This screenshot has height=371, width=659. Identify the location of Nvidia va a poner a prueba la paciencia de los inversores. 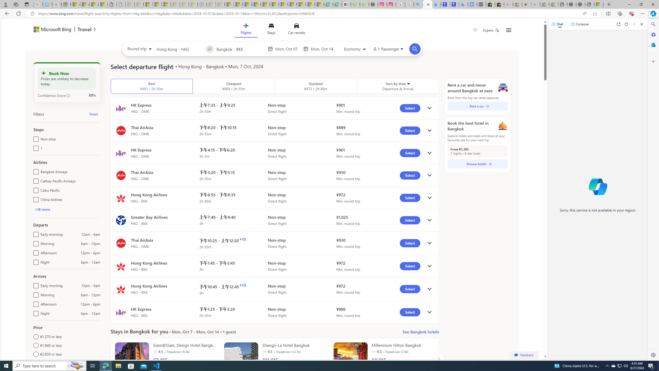
(346, 4).